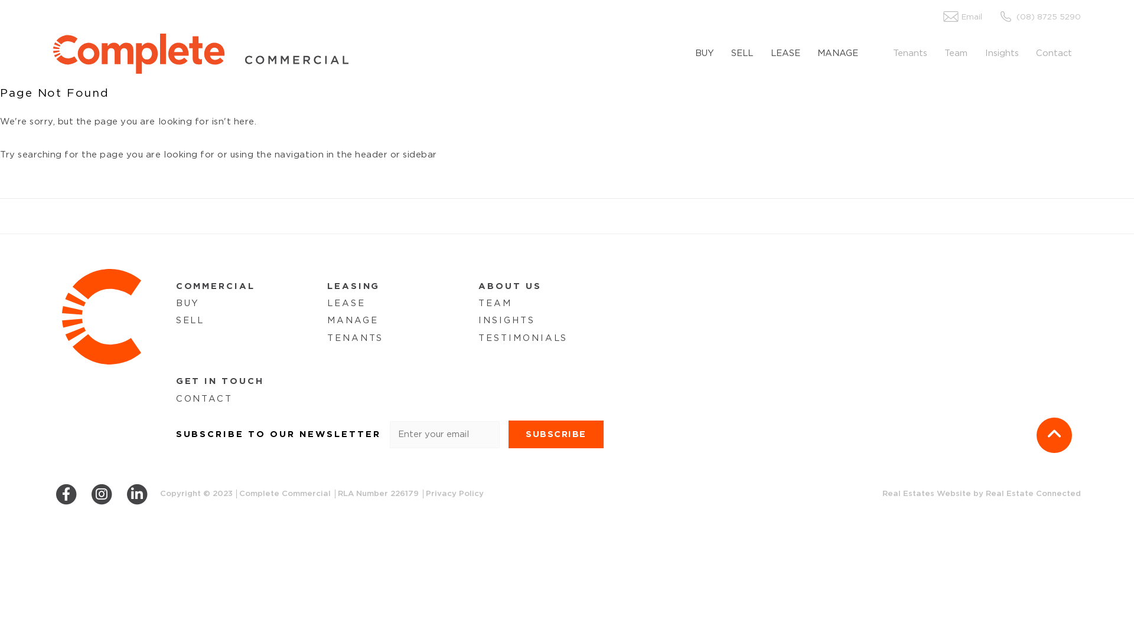  I want to click on LEASING, so click(354, 287).